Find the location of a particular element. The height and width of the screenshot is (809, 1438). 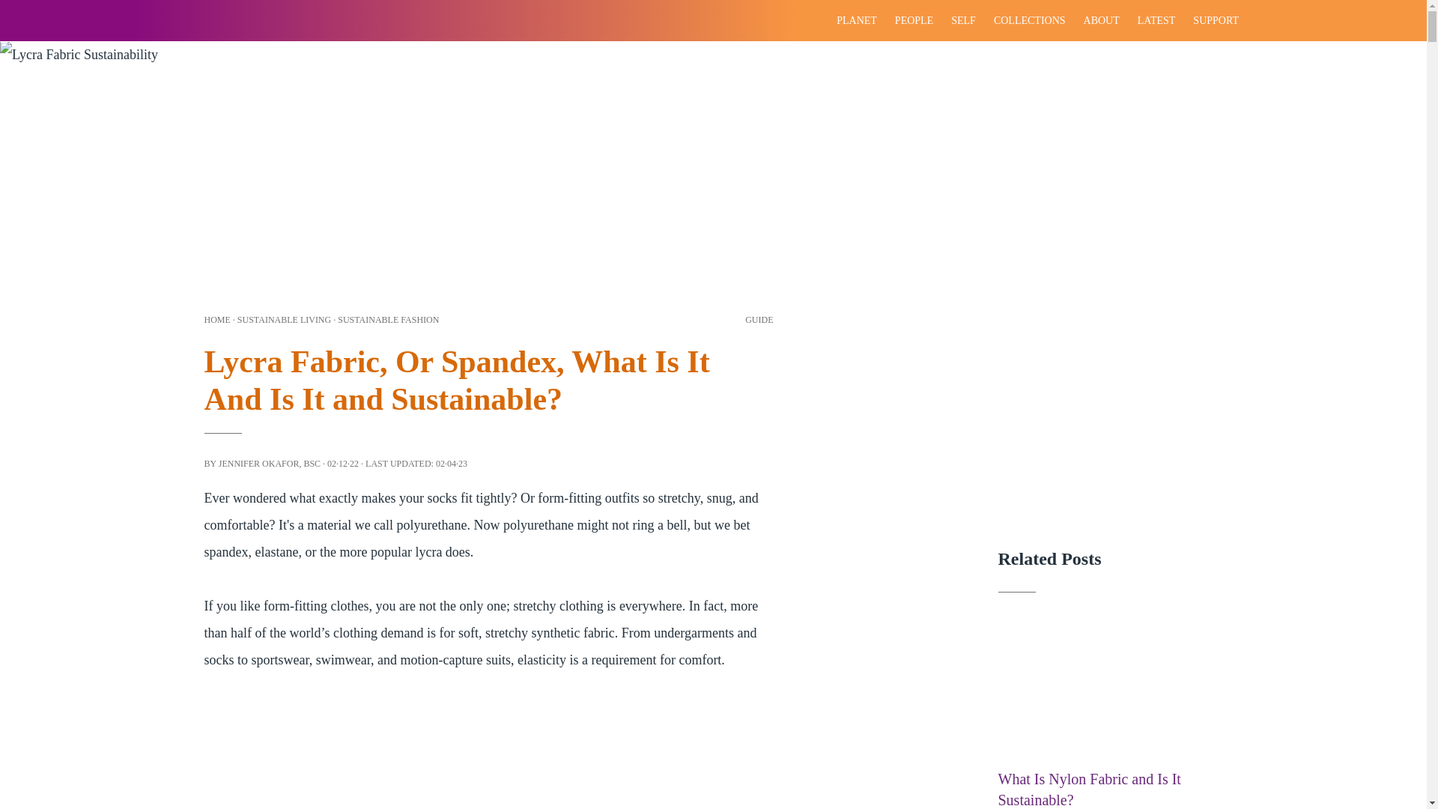

COLLECTIONS is located at coordinates (1029, 21).